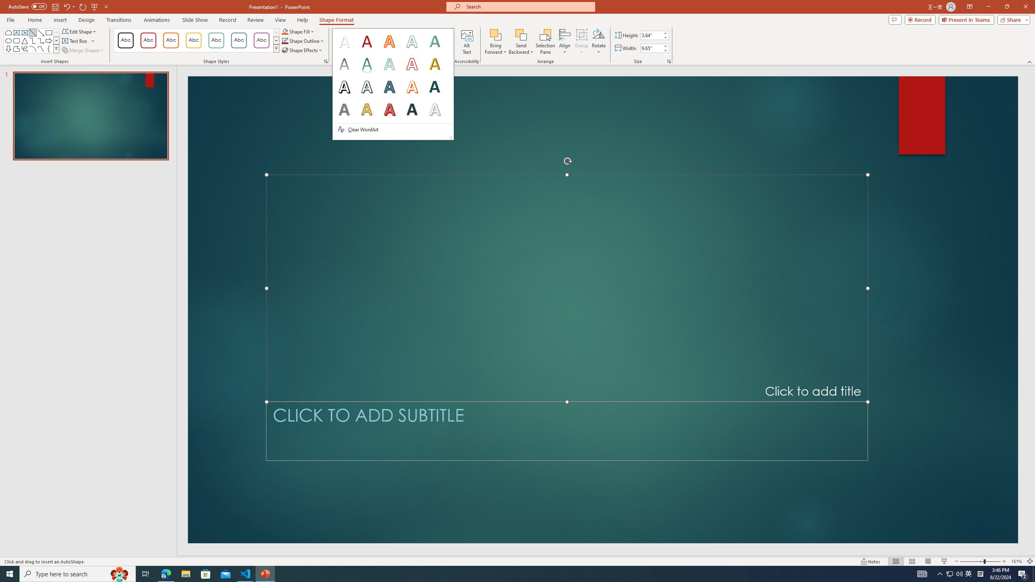 The height and width of the screenshot is (582, 1035). What do you see at coordinates (171, 40) in the screenshot?
I see `Colored Outline - Orange, Accent 2` at bounding box center [171, 40].